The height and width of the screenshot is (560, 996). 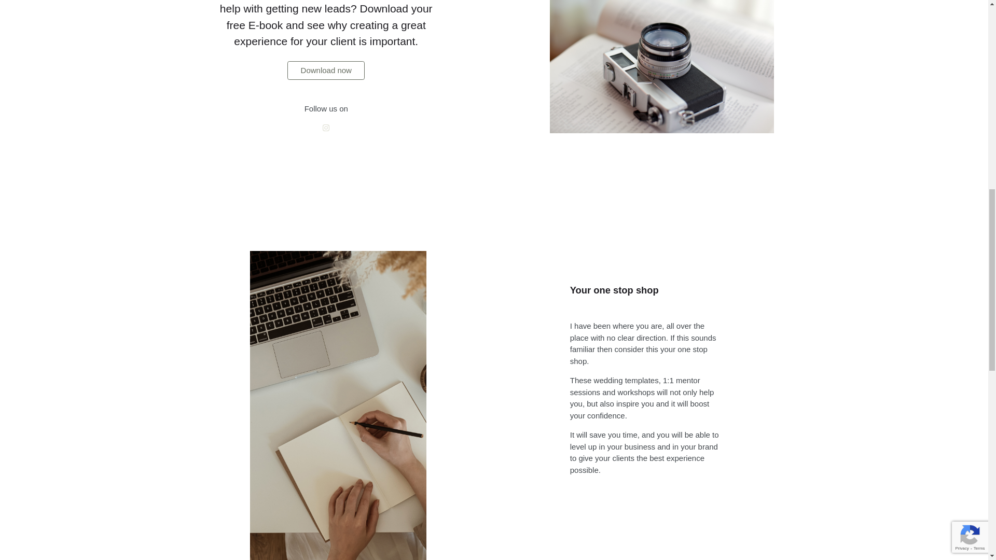 I want to click on Download now, so click(x=326, y=71).